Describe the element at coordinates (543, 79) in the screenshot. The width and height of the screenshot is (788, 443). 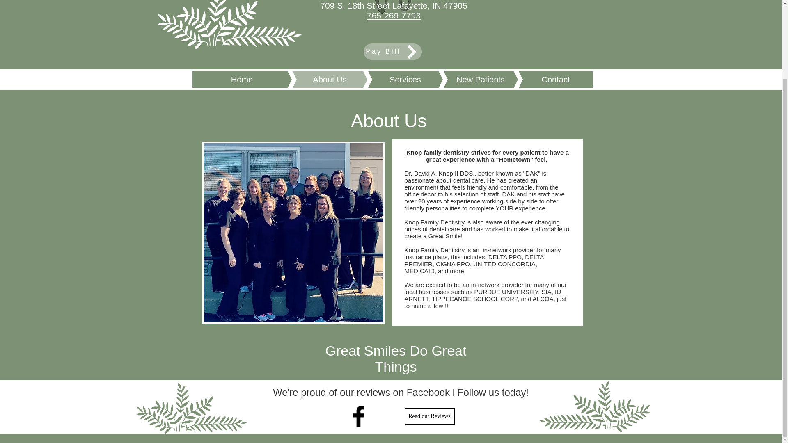
I see `Contact` at that location.